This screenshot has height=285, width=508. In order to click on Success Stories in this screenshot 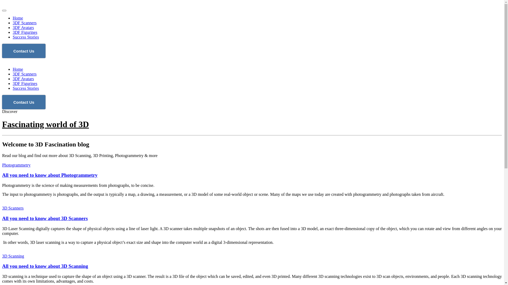, I will do `click(26, 37)`.